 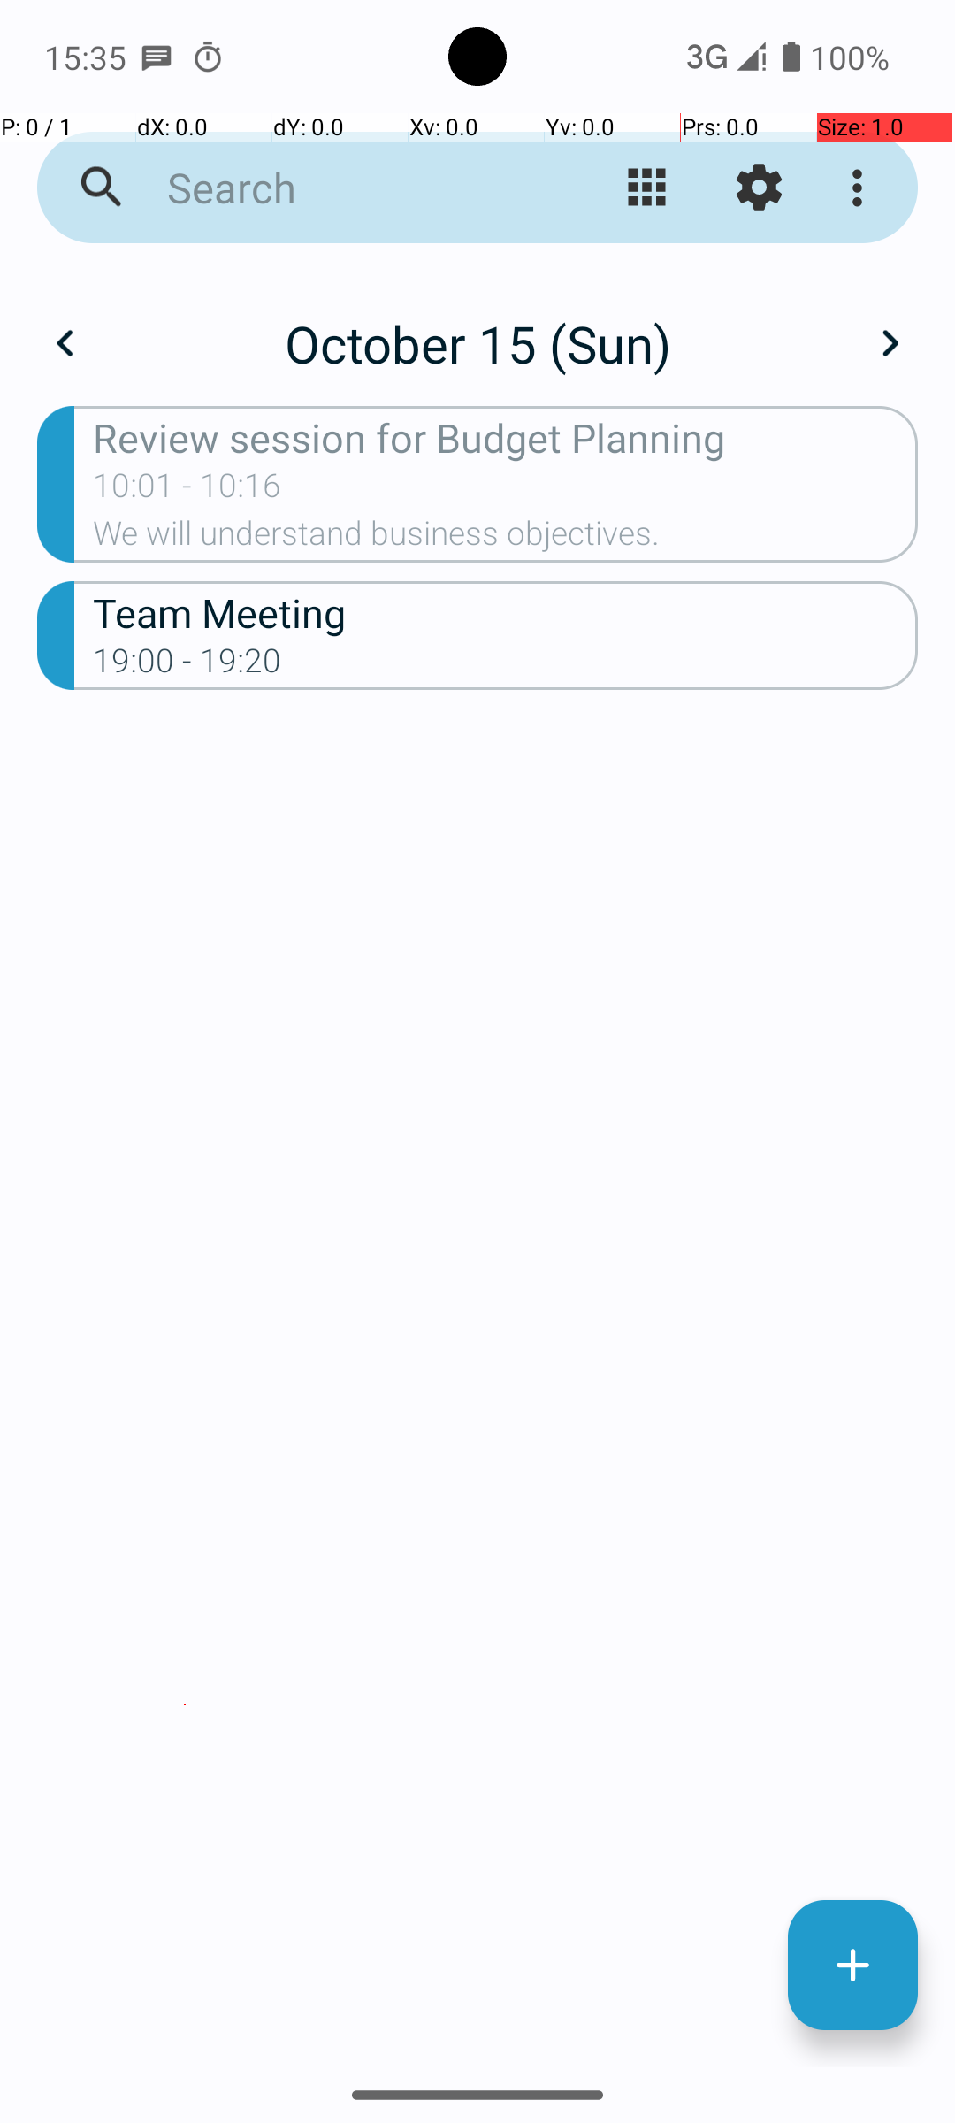 What do you see at coordinates (477, 343) in the screenshot?
I see `October 15 (Sun)` at bounding box center [477, 343].